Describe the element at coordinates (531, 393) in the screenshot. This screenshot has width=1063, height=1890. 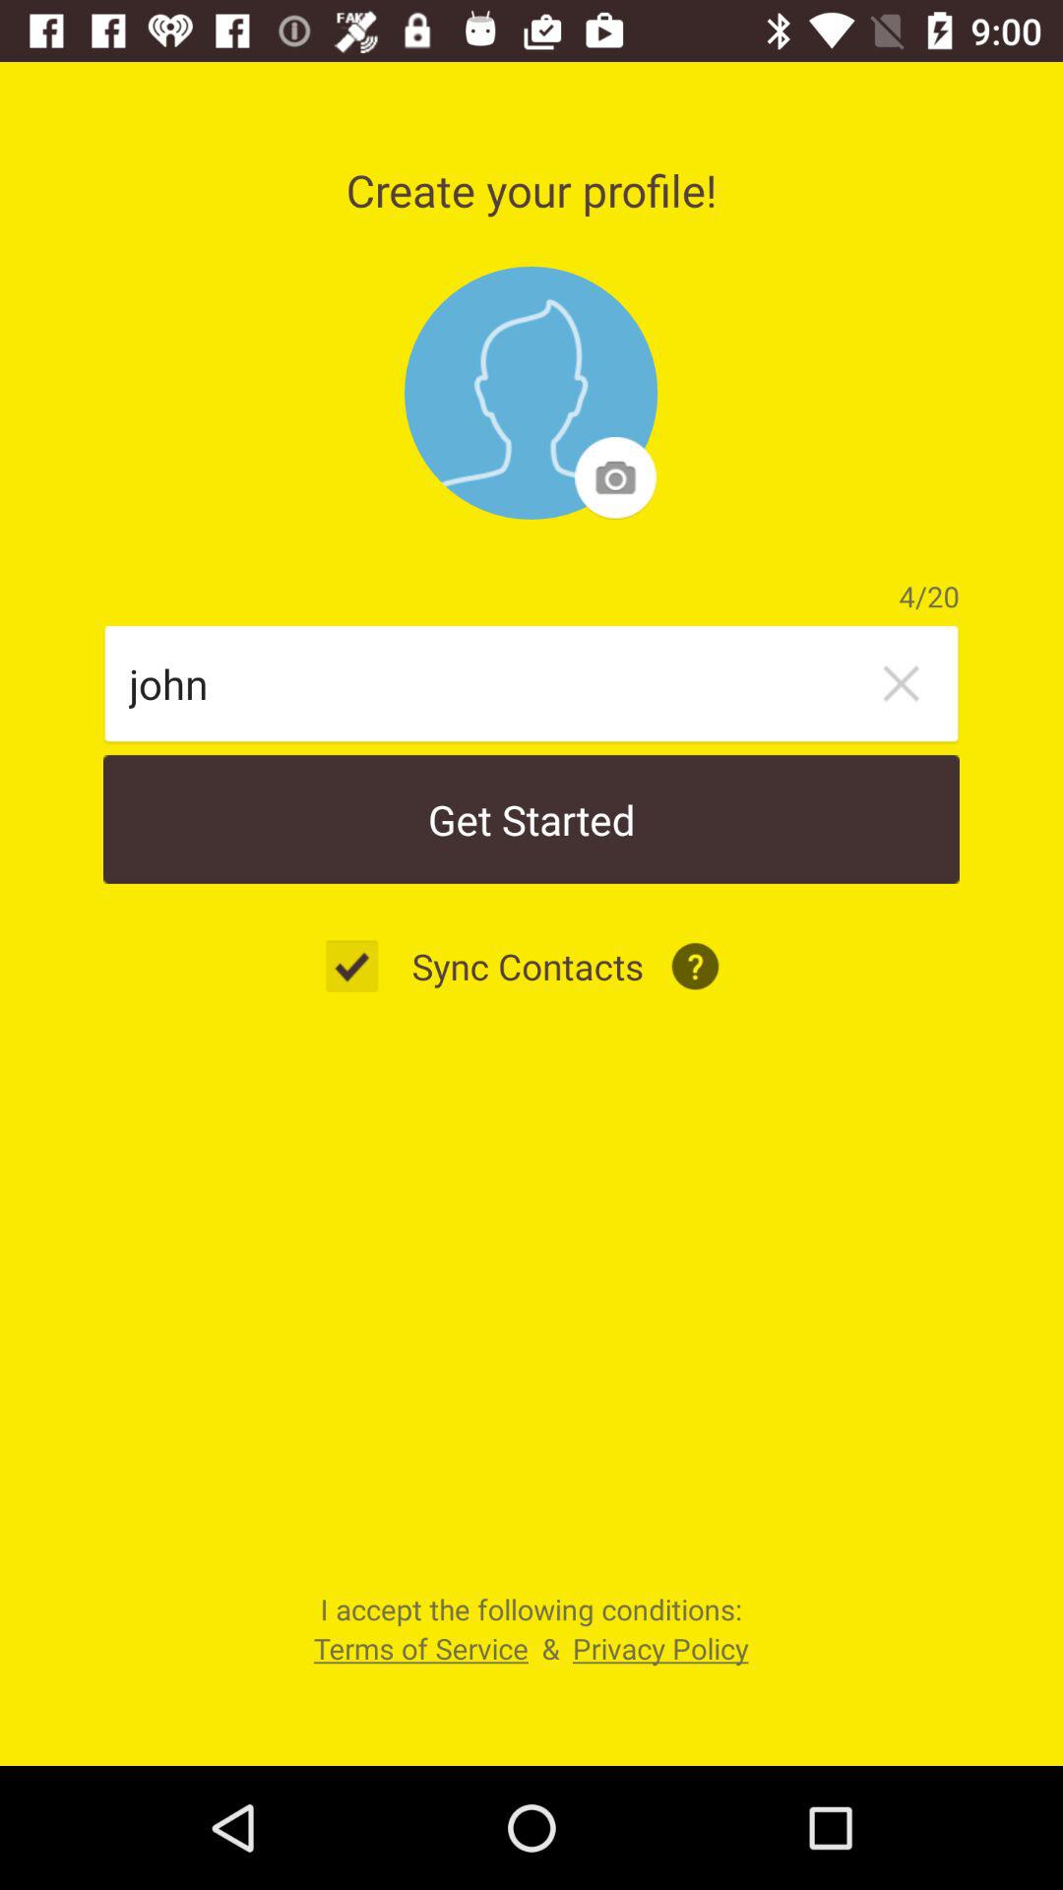
I see `add photo` at that location.